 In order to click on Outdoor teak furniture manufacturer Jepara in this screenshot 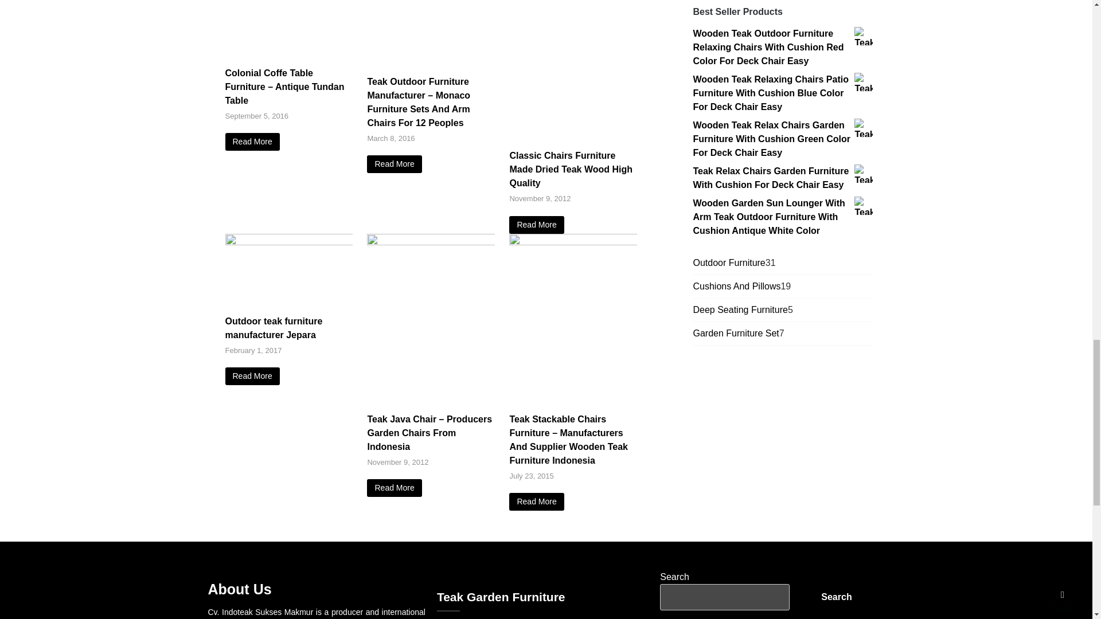, I will do `click(252, 376)`.